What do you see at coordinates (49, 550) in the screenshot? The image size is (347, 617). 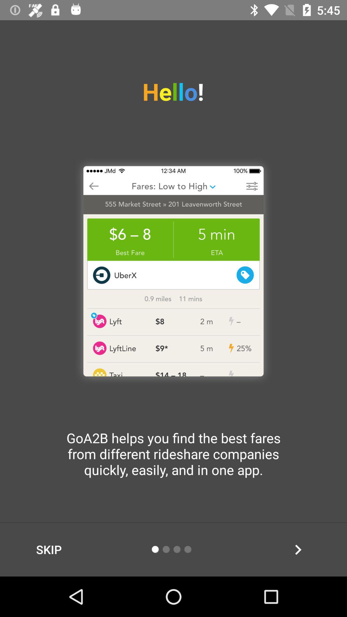 I see `jump until skip` at bounding box center [49, 550].